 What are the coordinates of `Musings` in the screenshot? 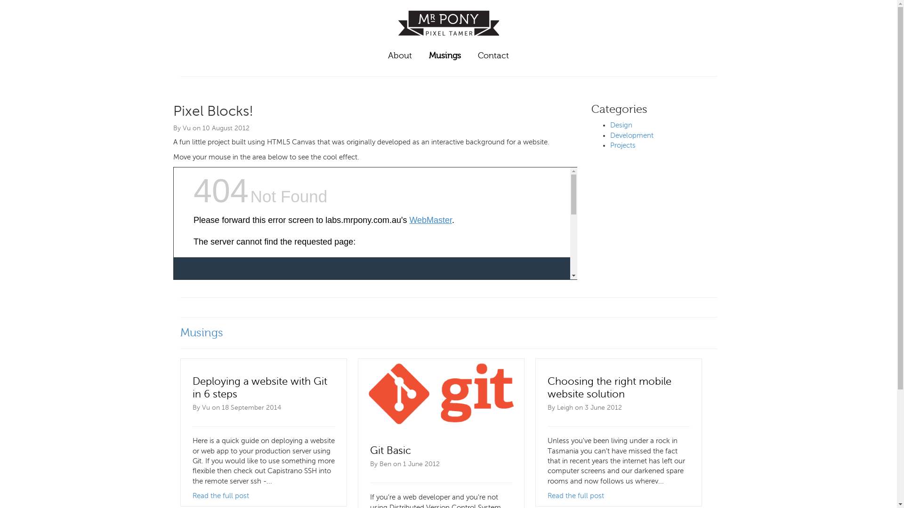 It's located at (448, 333).